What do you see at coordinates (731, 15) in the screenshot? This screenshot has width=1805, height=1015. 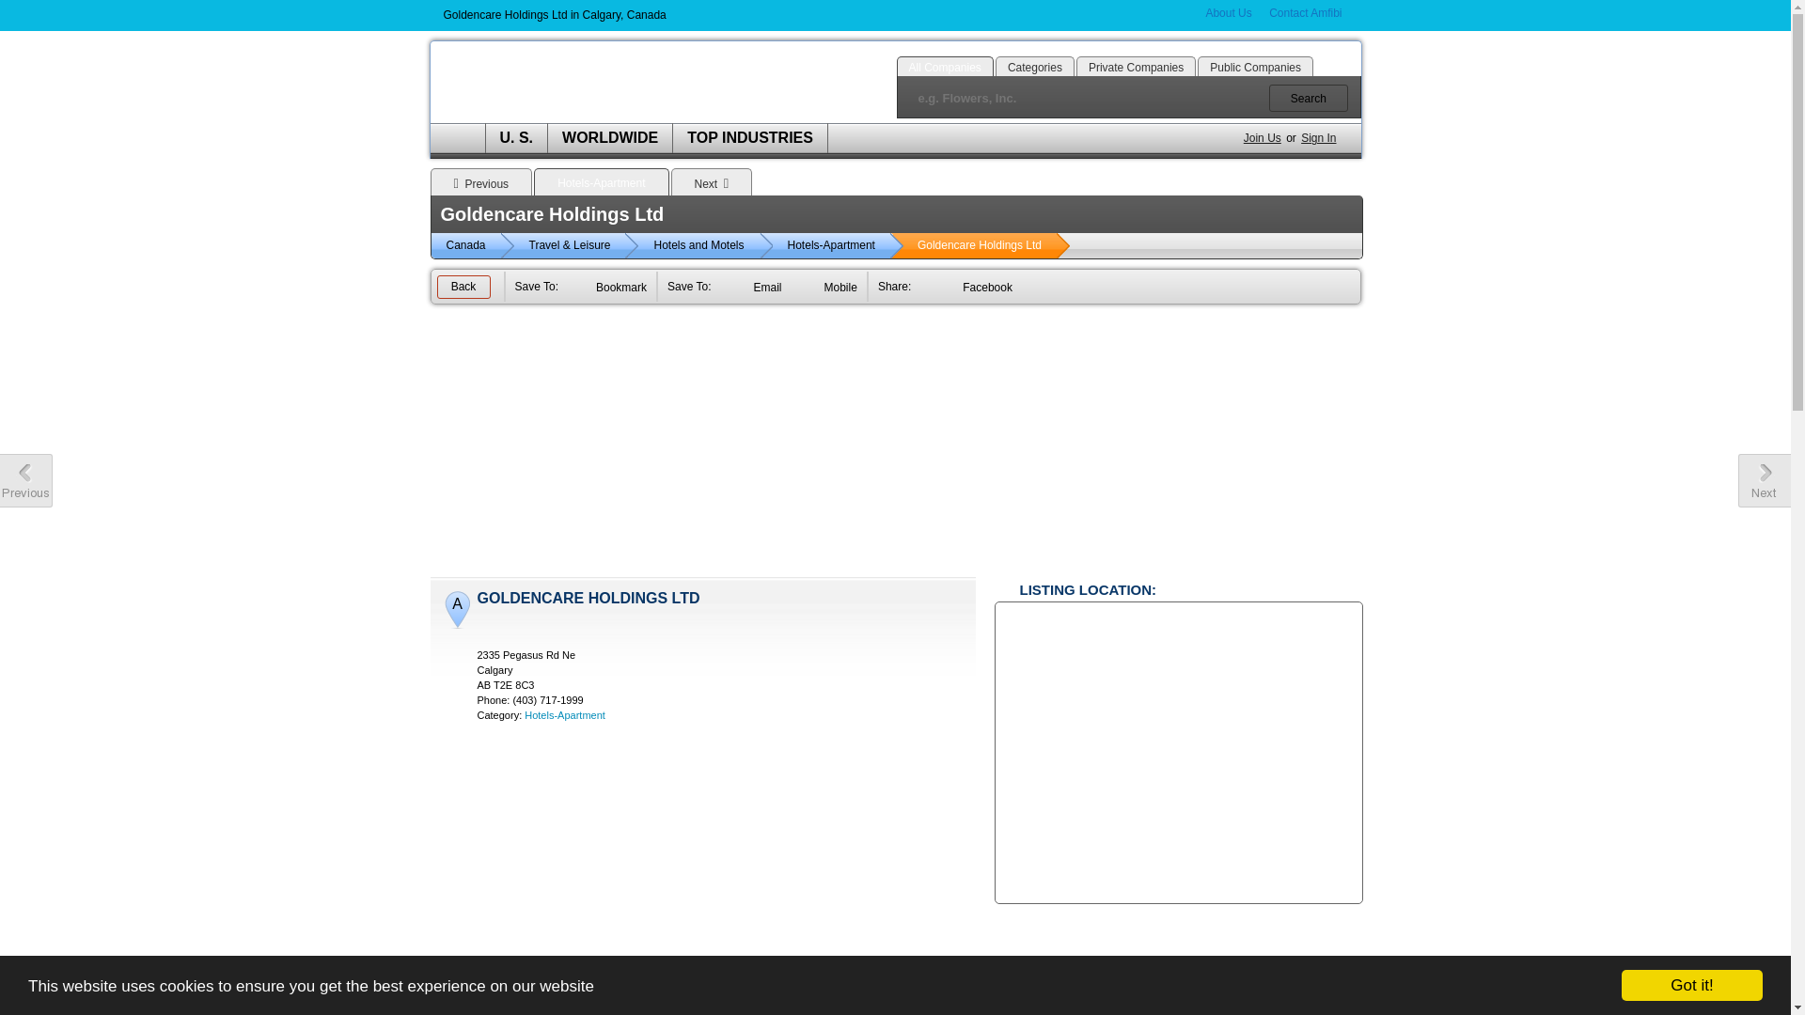 I see `Twitter` at bounding box center [731, 15].